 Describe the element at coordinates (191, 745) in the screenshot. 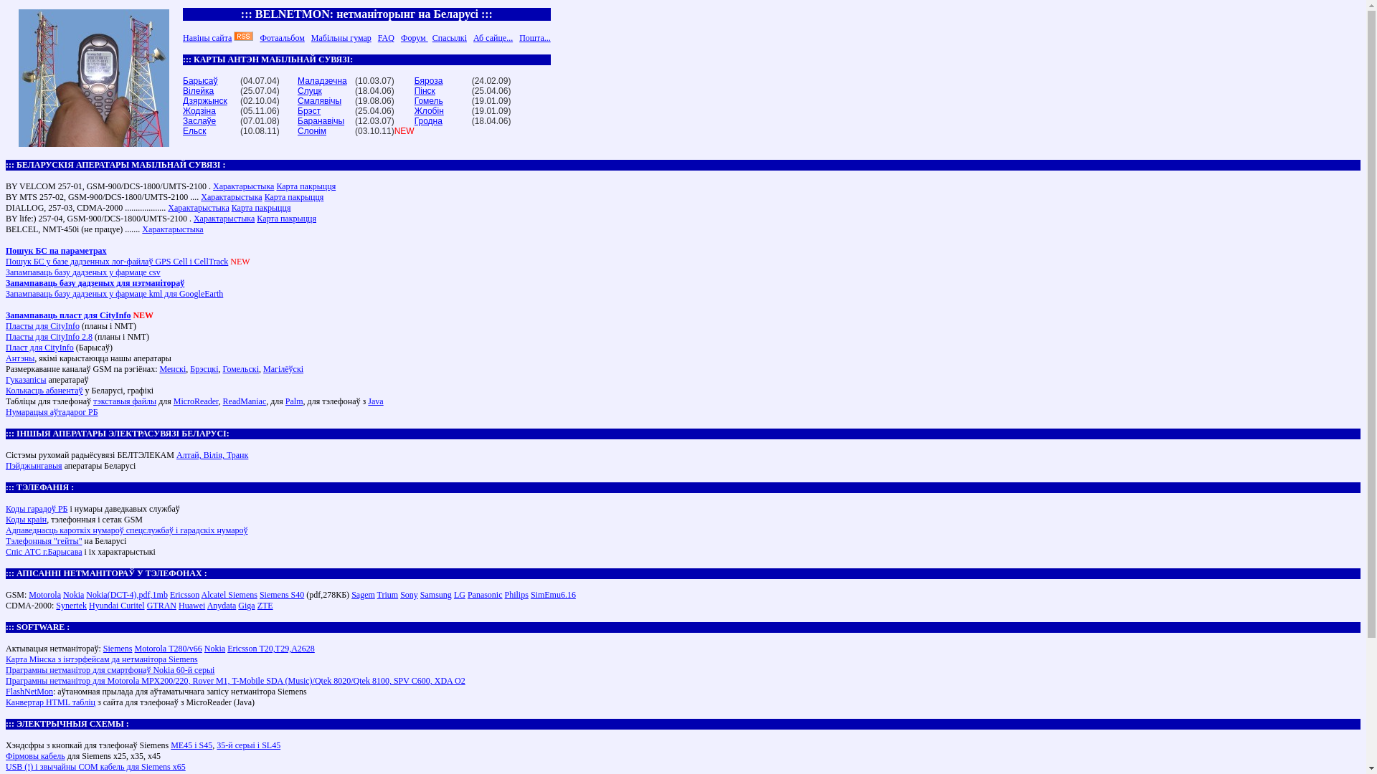

I see `ME45 i S45` at that location.